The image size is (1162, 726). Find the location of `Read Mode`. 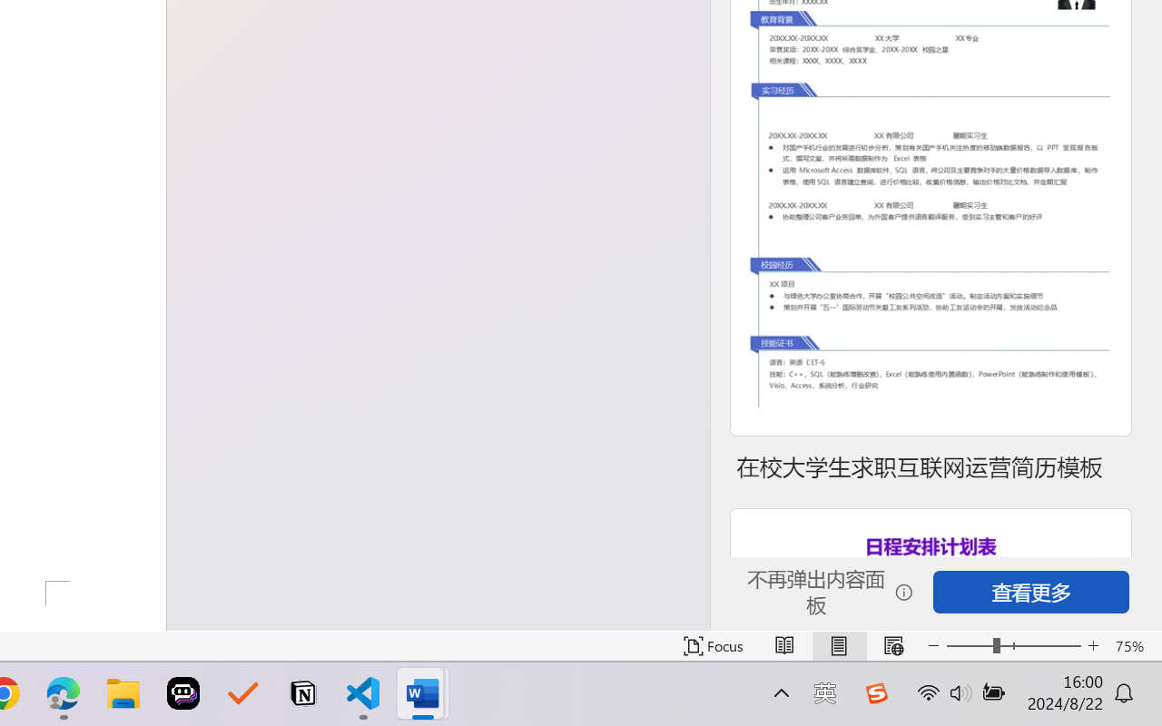

Read Mode is located at coordinates (784, 646).